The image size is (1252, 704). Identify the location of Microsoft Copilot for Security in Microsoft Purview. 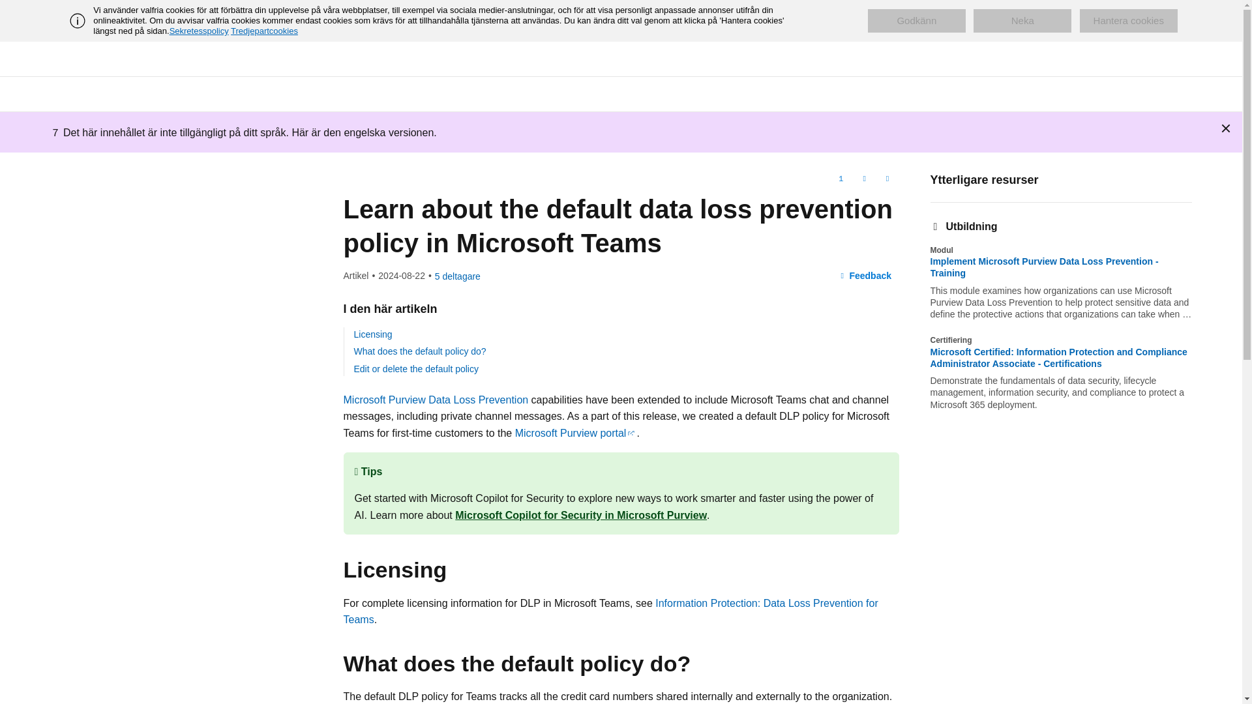
(581, 515).